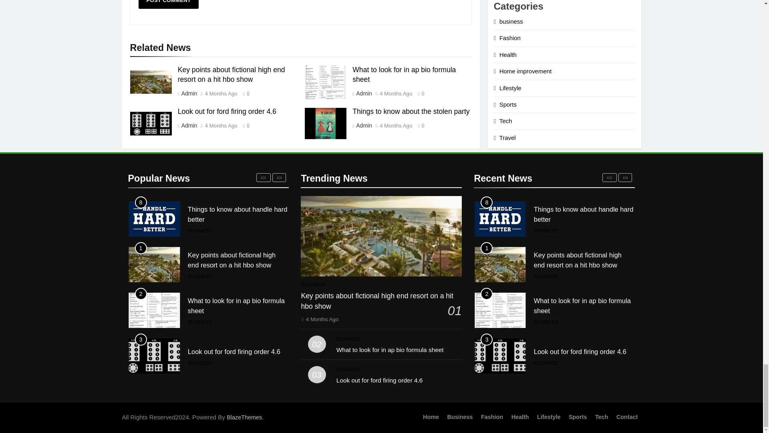 This screenshot has width=769, height=433. I want to click on Post Comment, so click(169, 4).